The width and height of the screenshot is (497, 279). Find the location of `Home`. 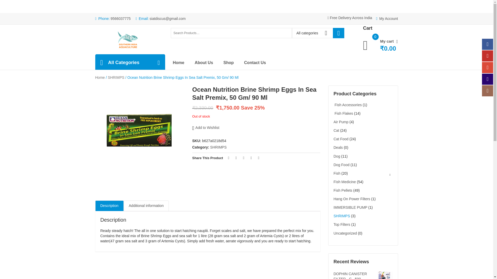

Home is located at coordinates (184, 63).